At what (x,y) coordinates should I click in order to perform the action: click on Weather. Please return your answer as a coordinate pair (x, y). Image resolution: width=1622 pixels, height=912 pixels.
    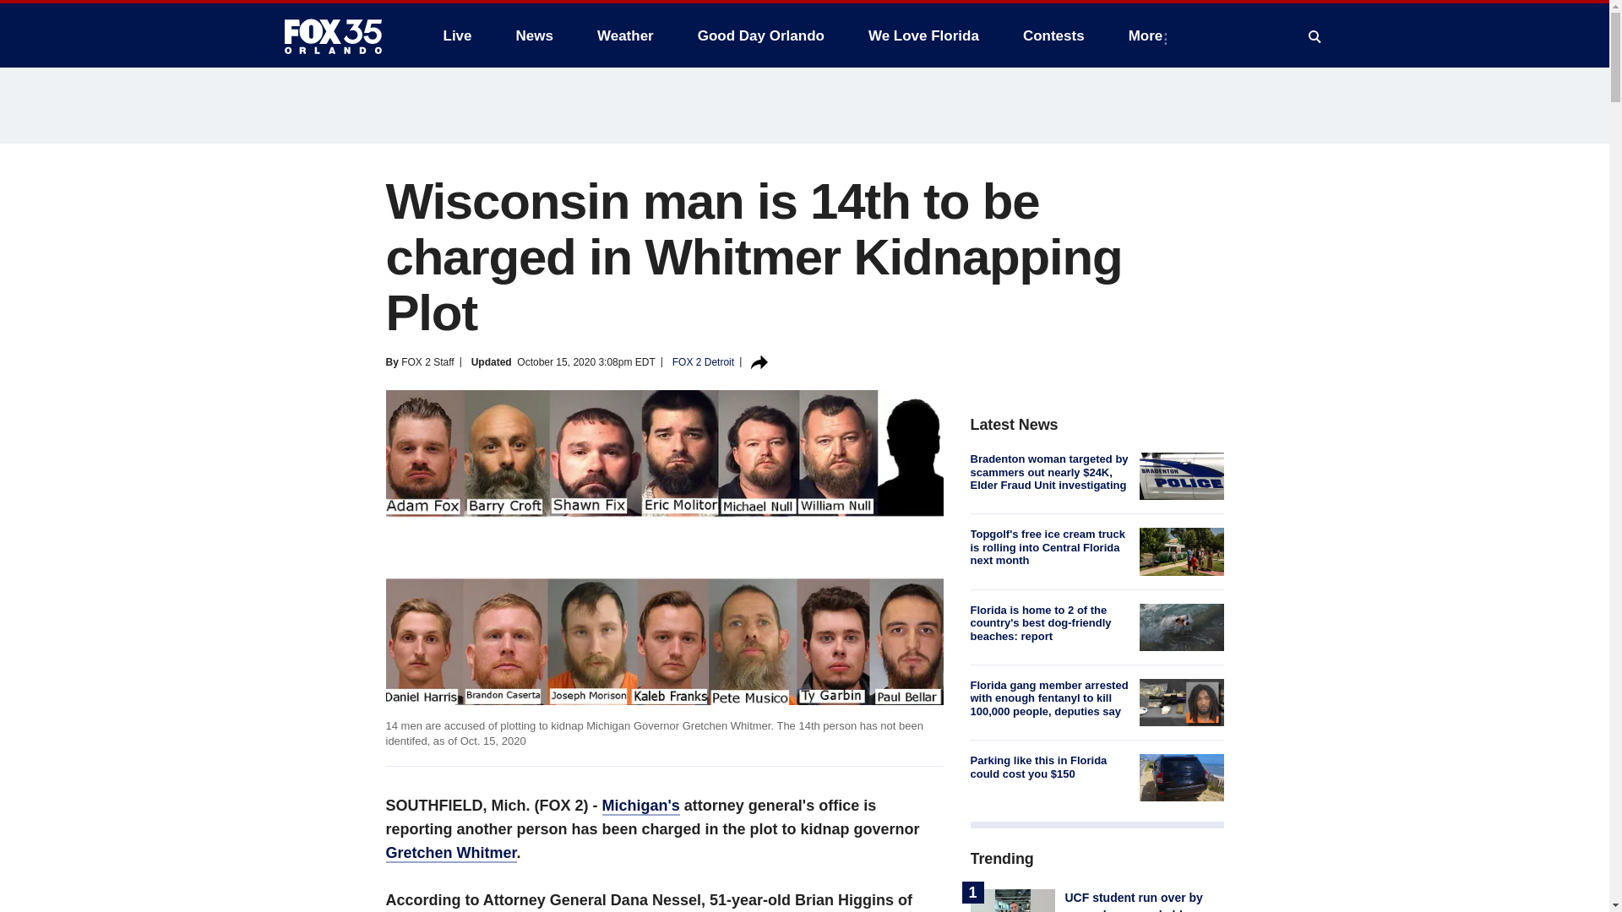
    Looking at the image, I should click on (625, 35).